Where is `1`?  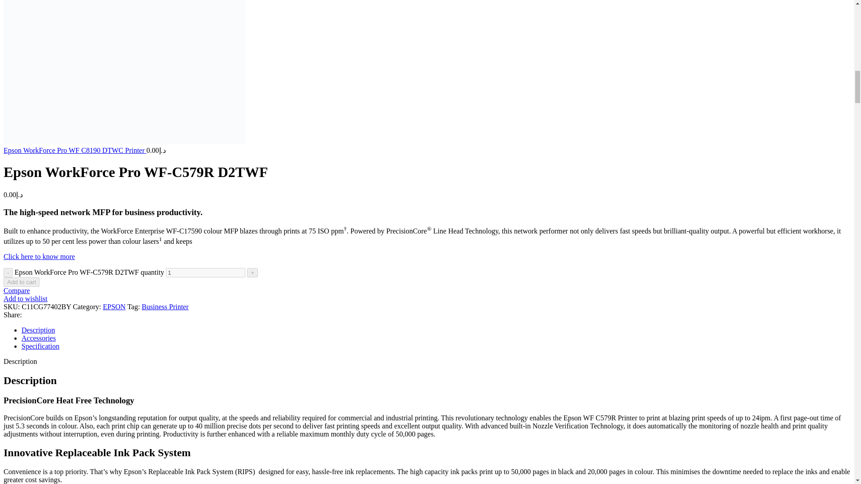 1 is located at coordinates (205, 272).